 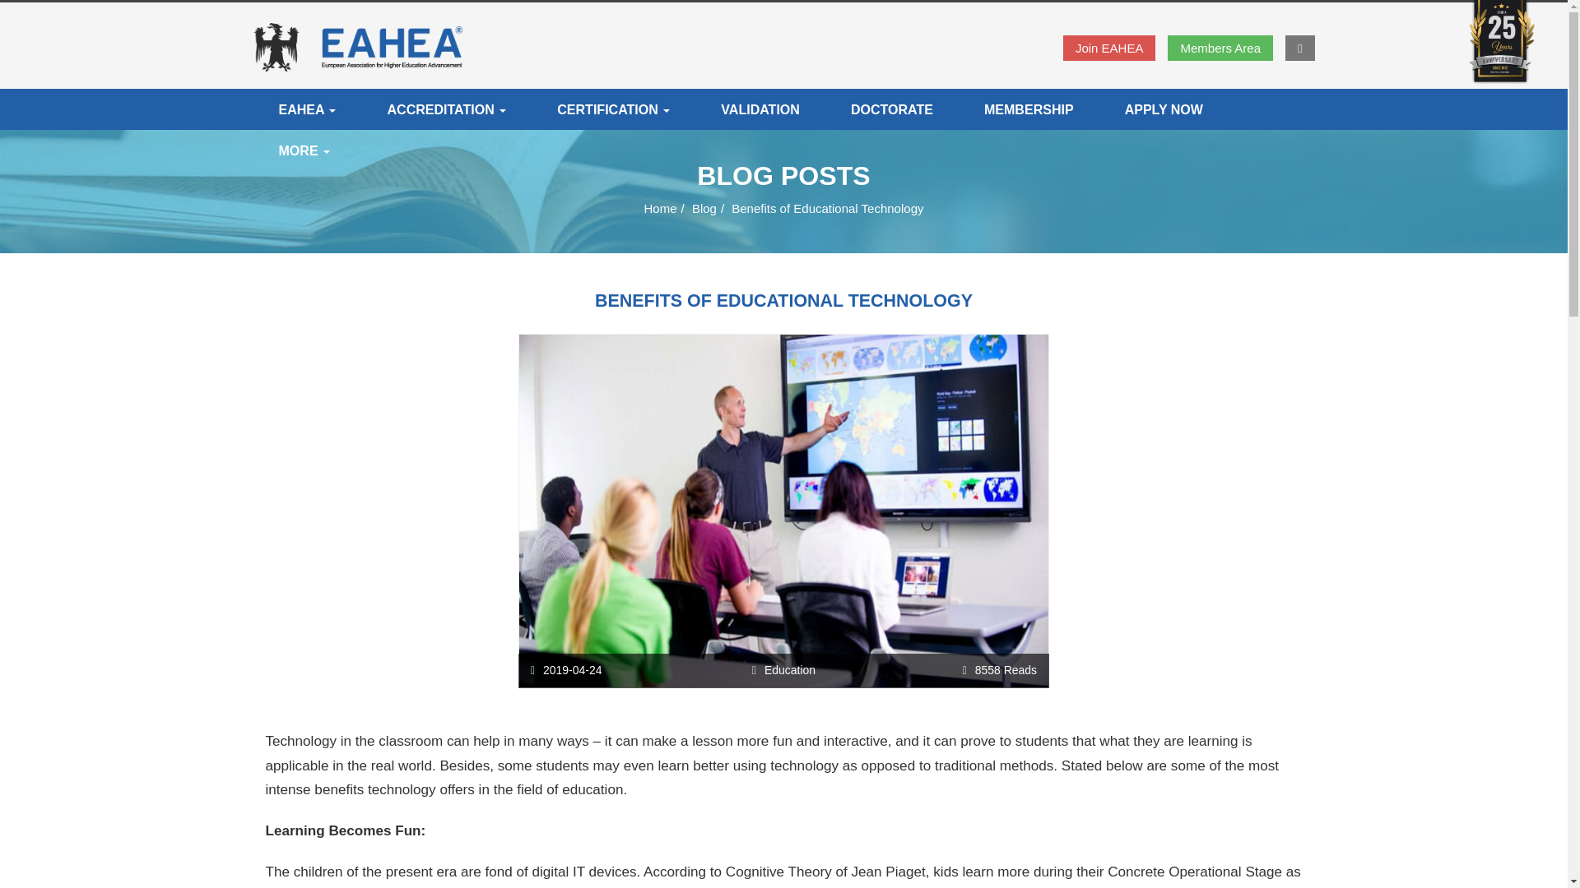 What do you see at coordinates (1029, 109) in the screenshot?
I see `MEMBERSHIP` at bounding box center [1029, 109].